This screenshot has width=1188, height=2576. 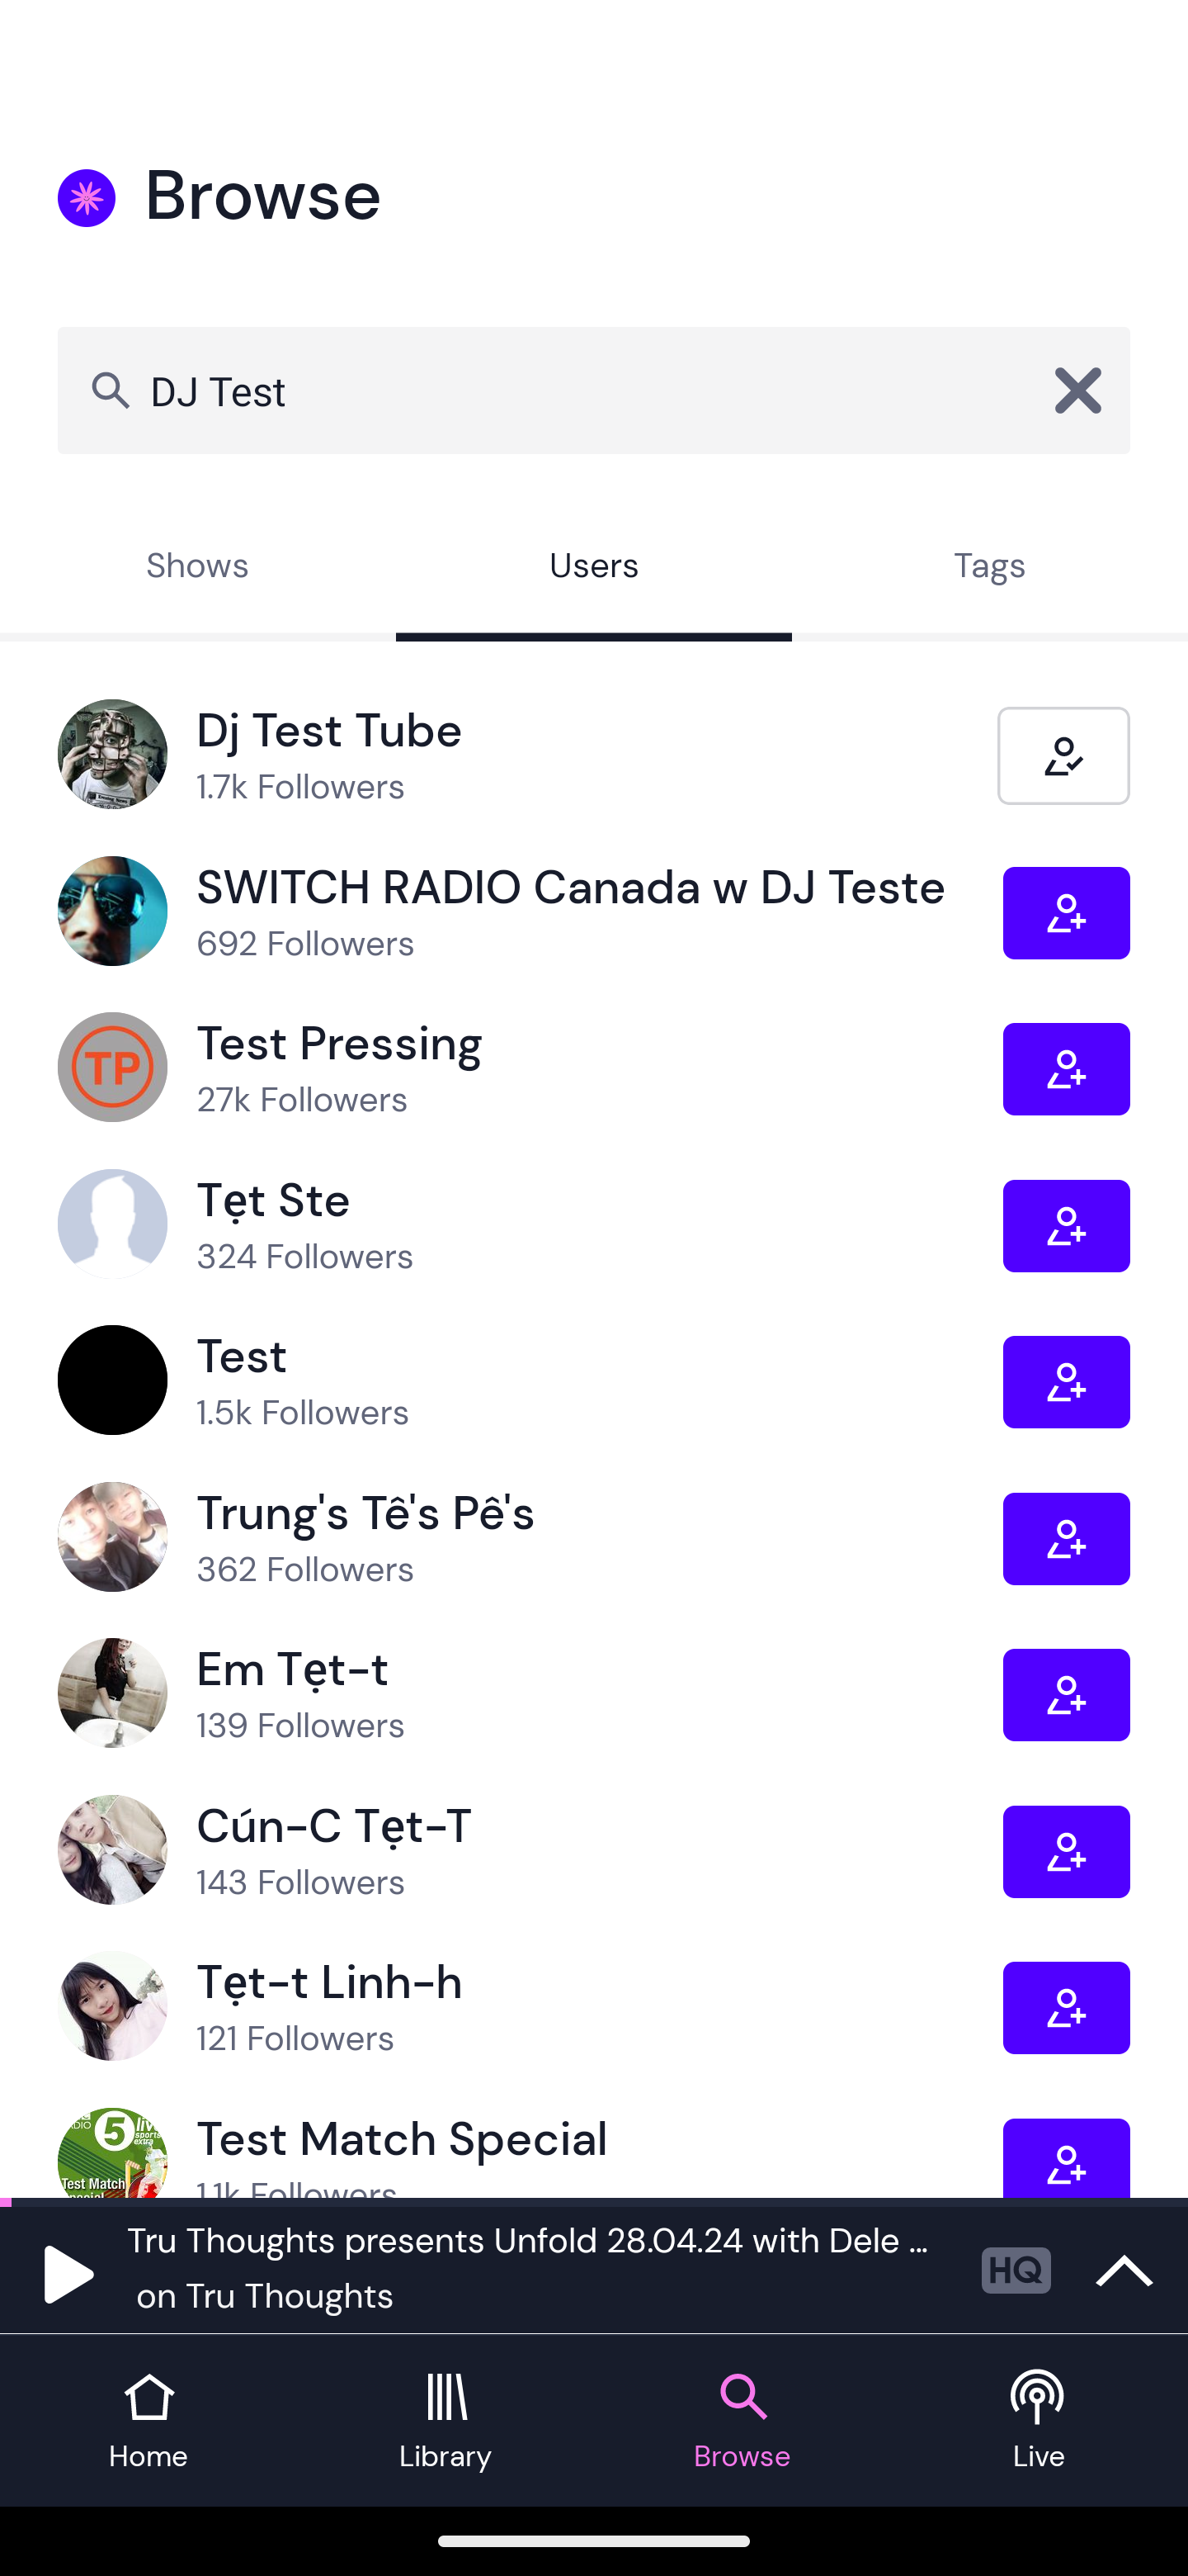 I want to click on Library tab Library, so click(x=445, y=2421).